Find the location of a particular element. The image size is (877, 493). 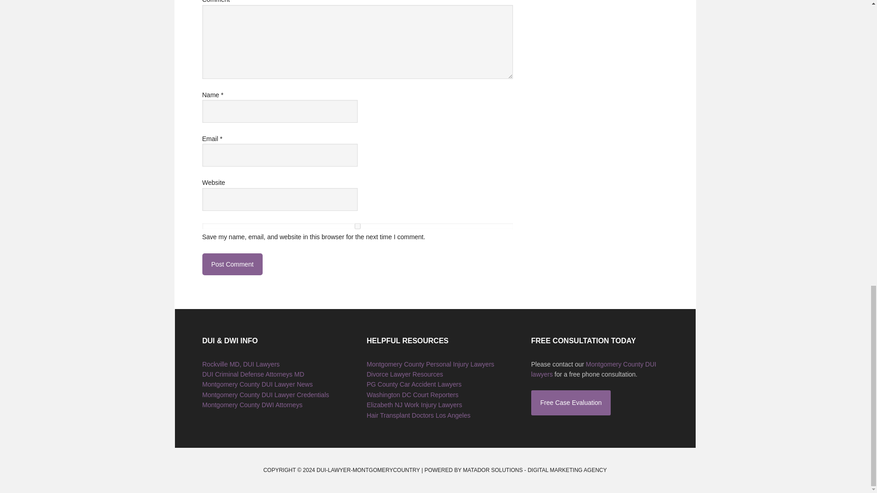

yes is located at coordinates (357, 226).